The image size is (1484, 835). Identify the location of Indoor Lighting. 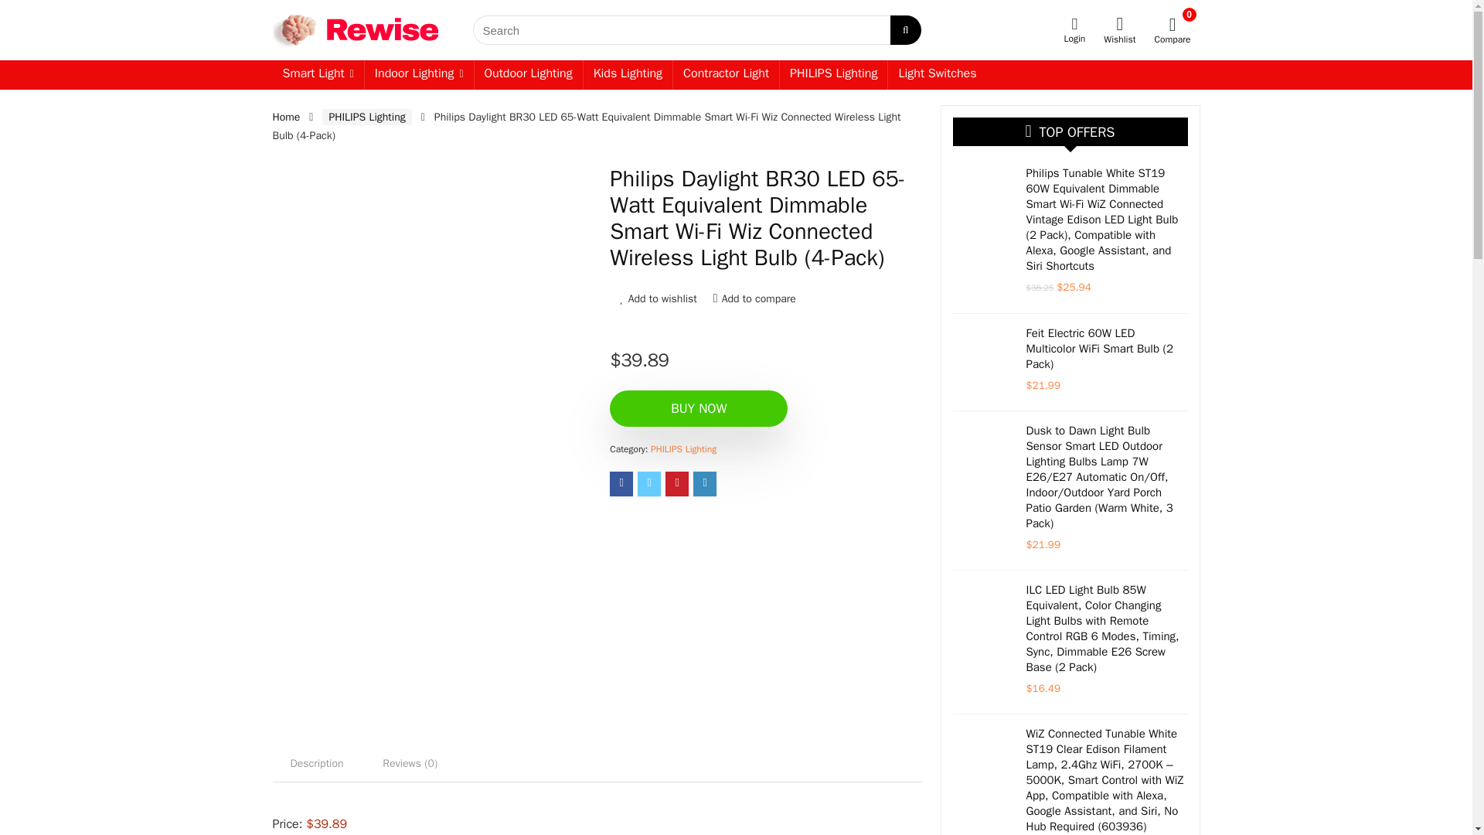
(419, 74).